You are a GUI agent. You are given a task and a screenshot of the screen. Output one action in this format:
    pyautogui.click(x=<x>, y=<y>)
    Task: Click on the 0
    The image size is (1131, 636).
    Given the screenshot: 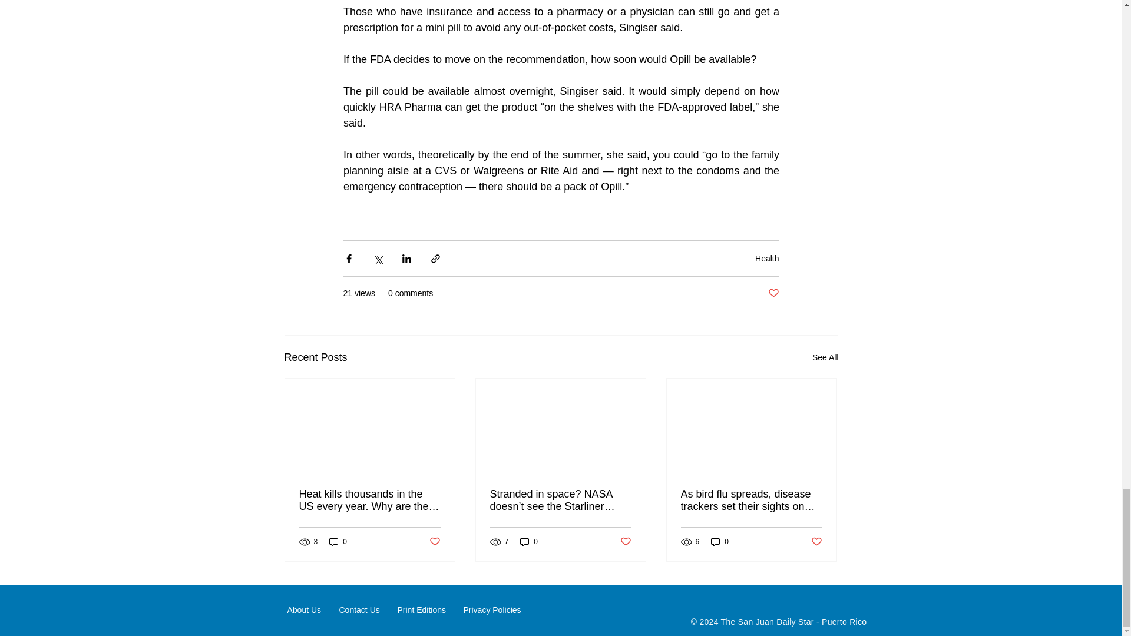 What is the action you would take?
    pyautogui.click(x=338, y=542)
    